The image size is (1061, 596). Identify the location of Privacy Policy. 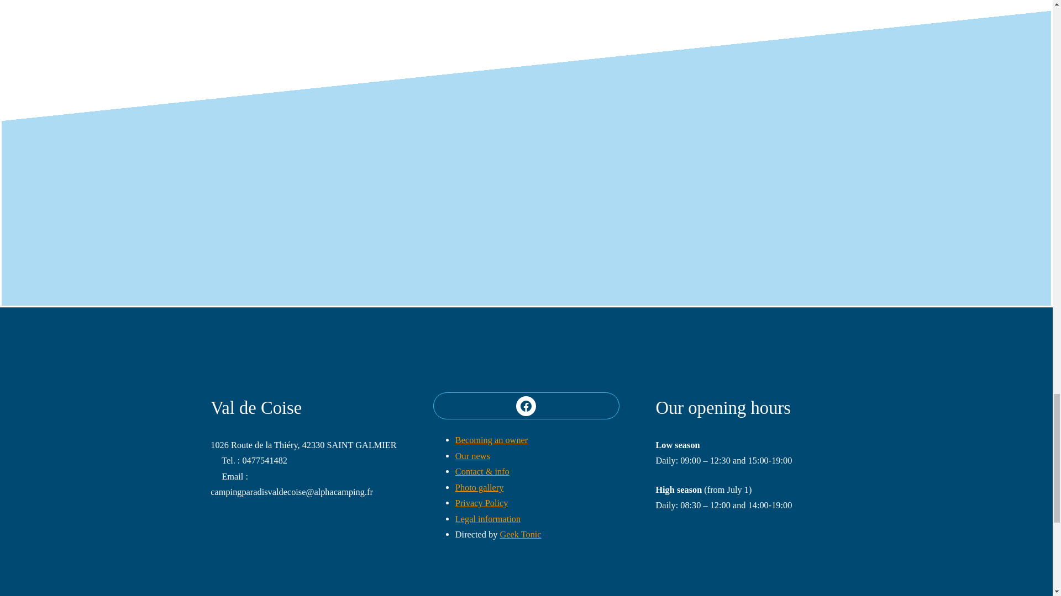
(481, 503).